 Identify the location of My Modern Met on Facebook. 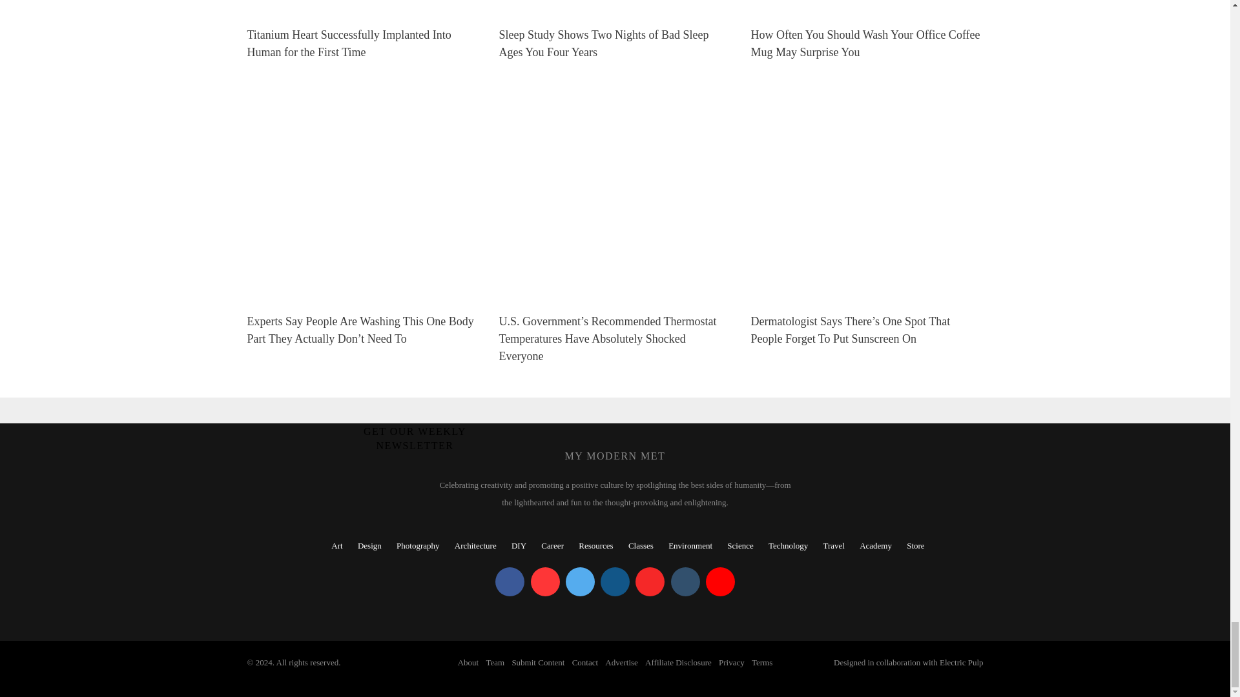
(510, 582).